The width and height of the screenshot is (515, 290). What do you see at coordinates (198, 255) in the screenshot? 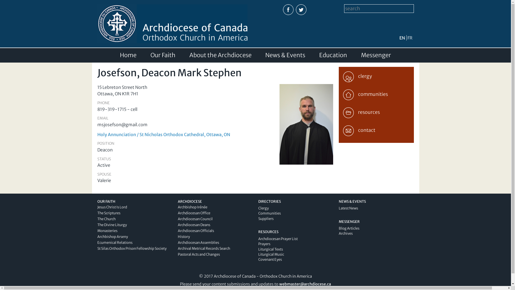
I see `Pastoral Acts and Changes` at bounding box center [198, 255].